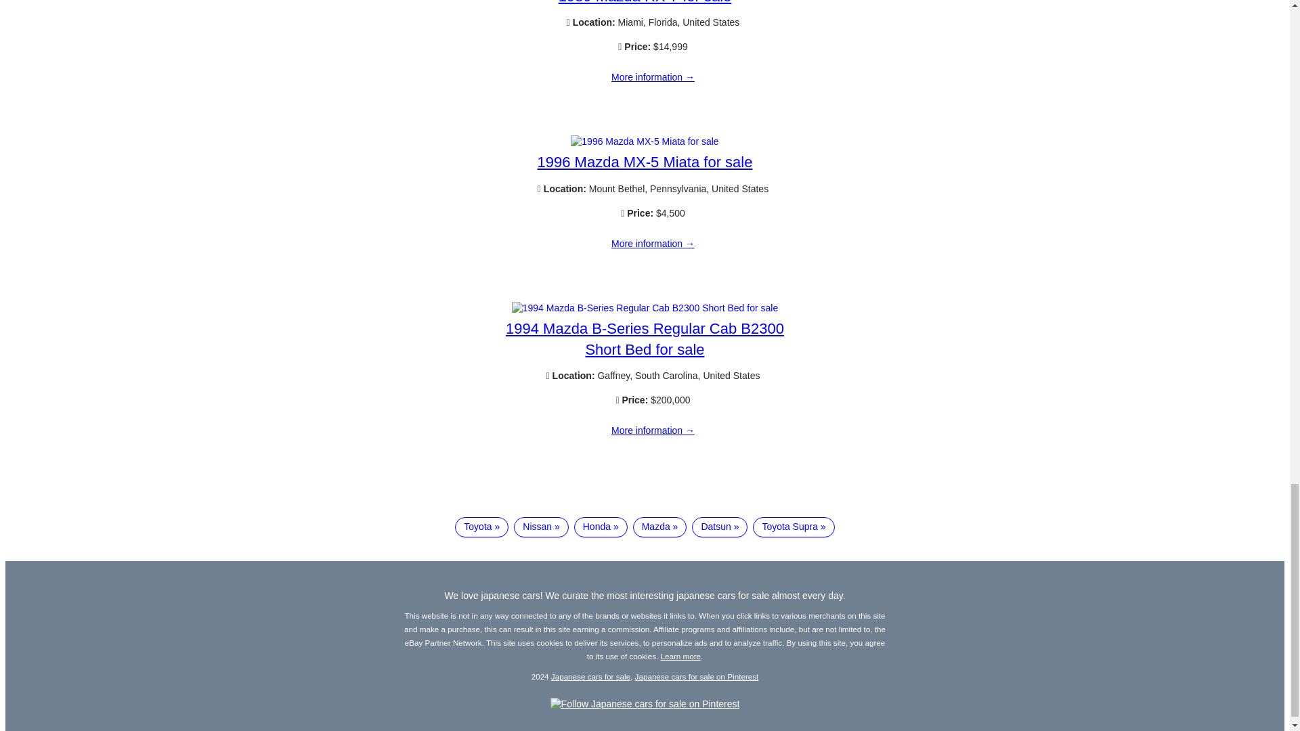 The image size is (1300, 731). What do you see at coordinates (653, 77) in the screenshot?
I see `1989 Mazda RX-7 for sale` at bounding box center [653, 77].